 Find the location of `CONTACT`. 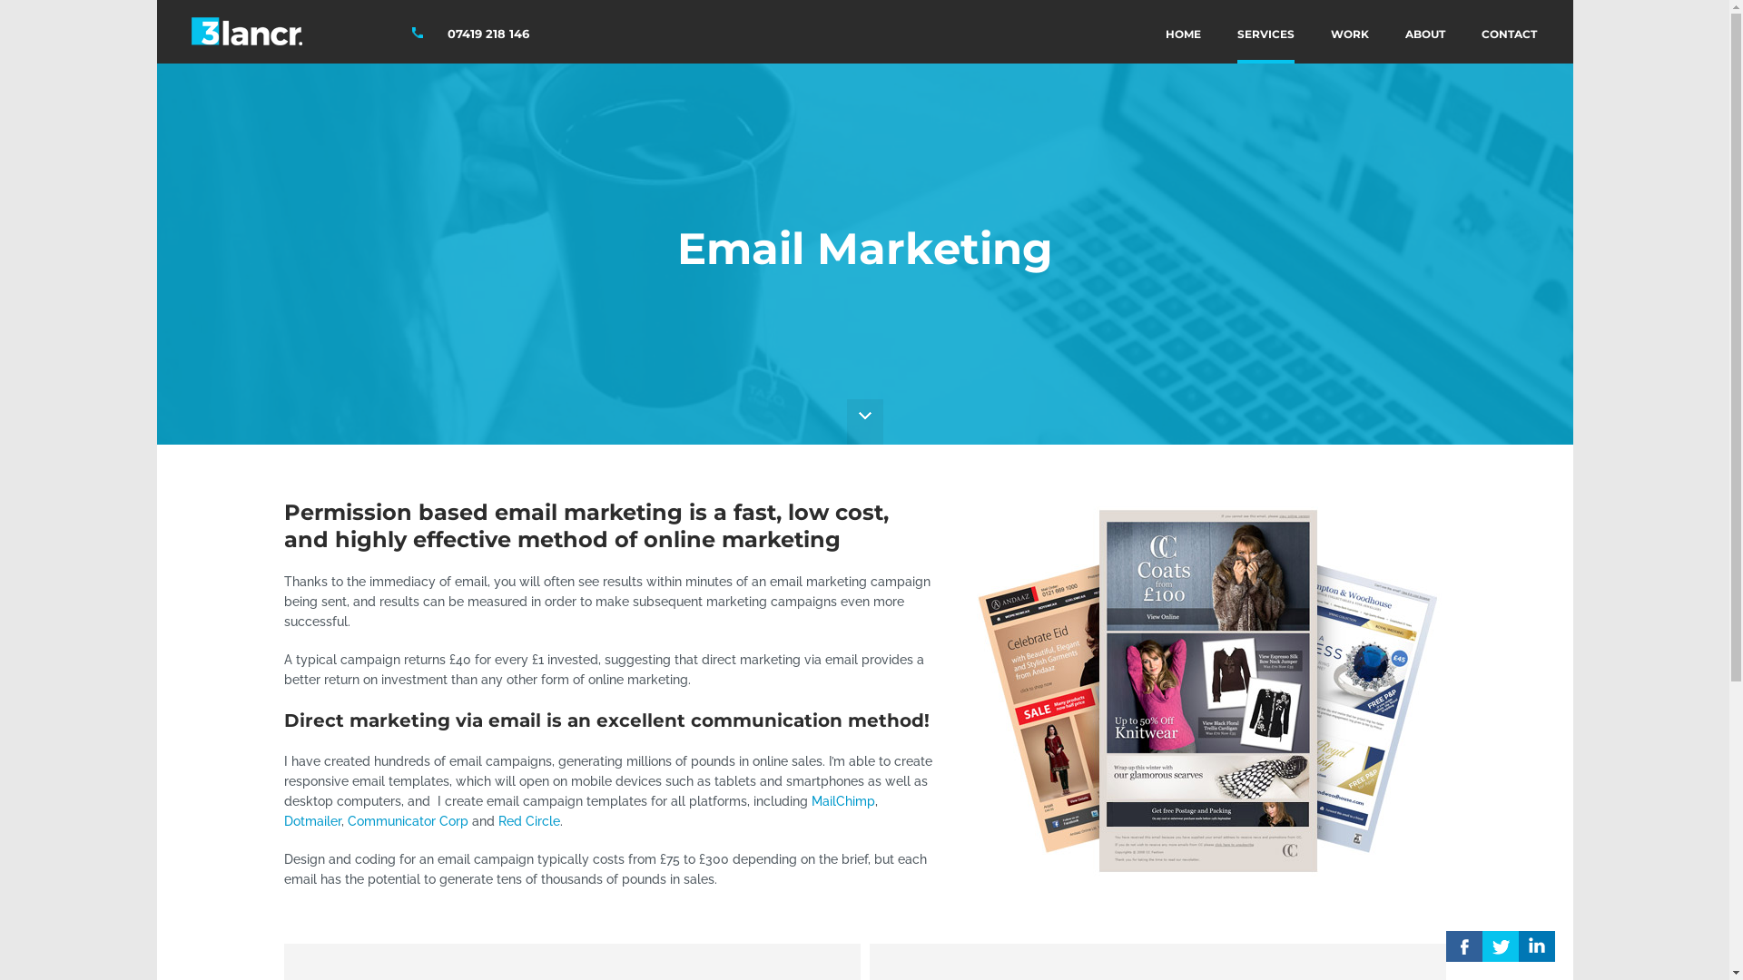

CONTACT is located at coordinates (1509, 32).